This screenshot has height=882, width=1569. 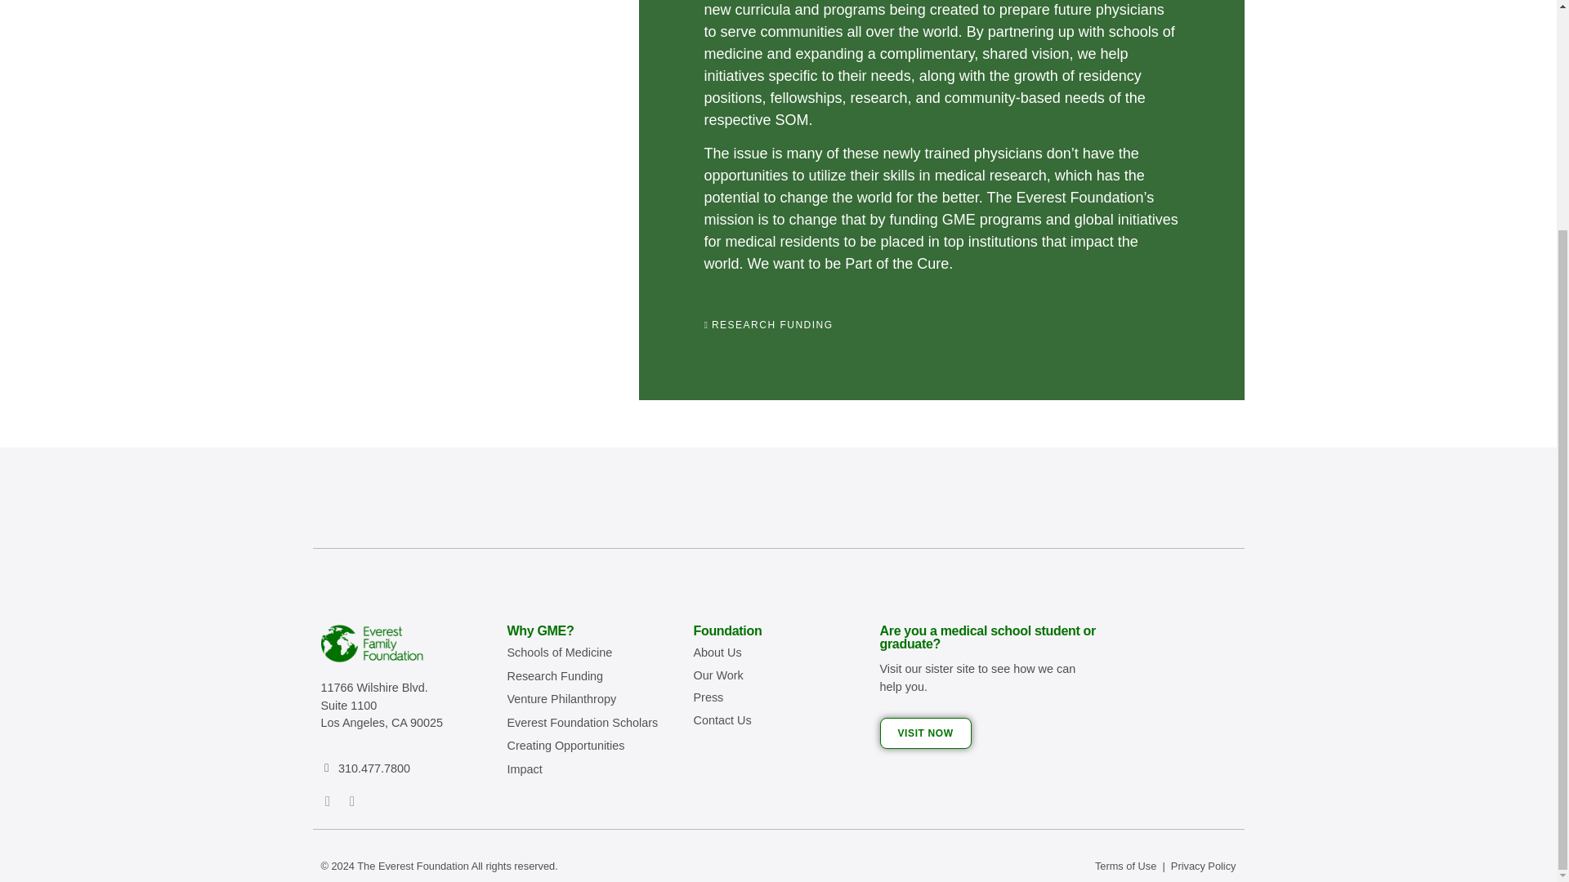 What do you see at coordinates (559, 652) in the screenshot?
I see `Schools of Medicine` at bounding box center [559, 652].